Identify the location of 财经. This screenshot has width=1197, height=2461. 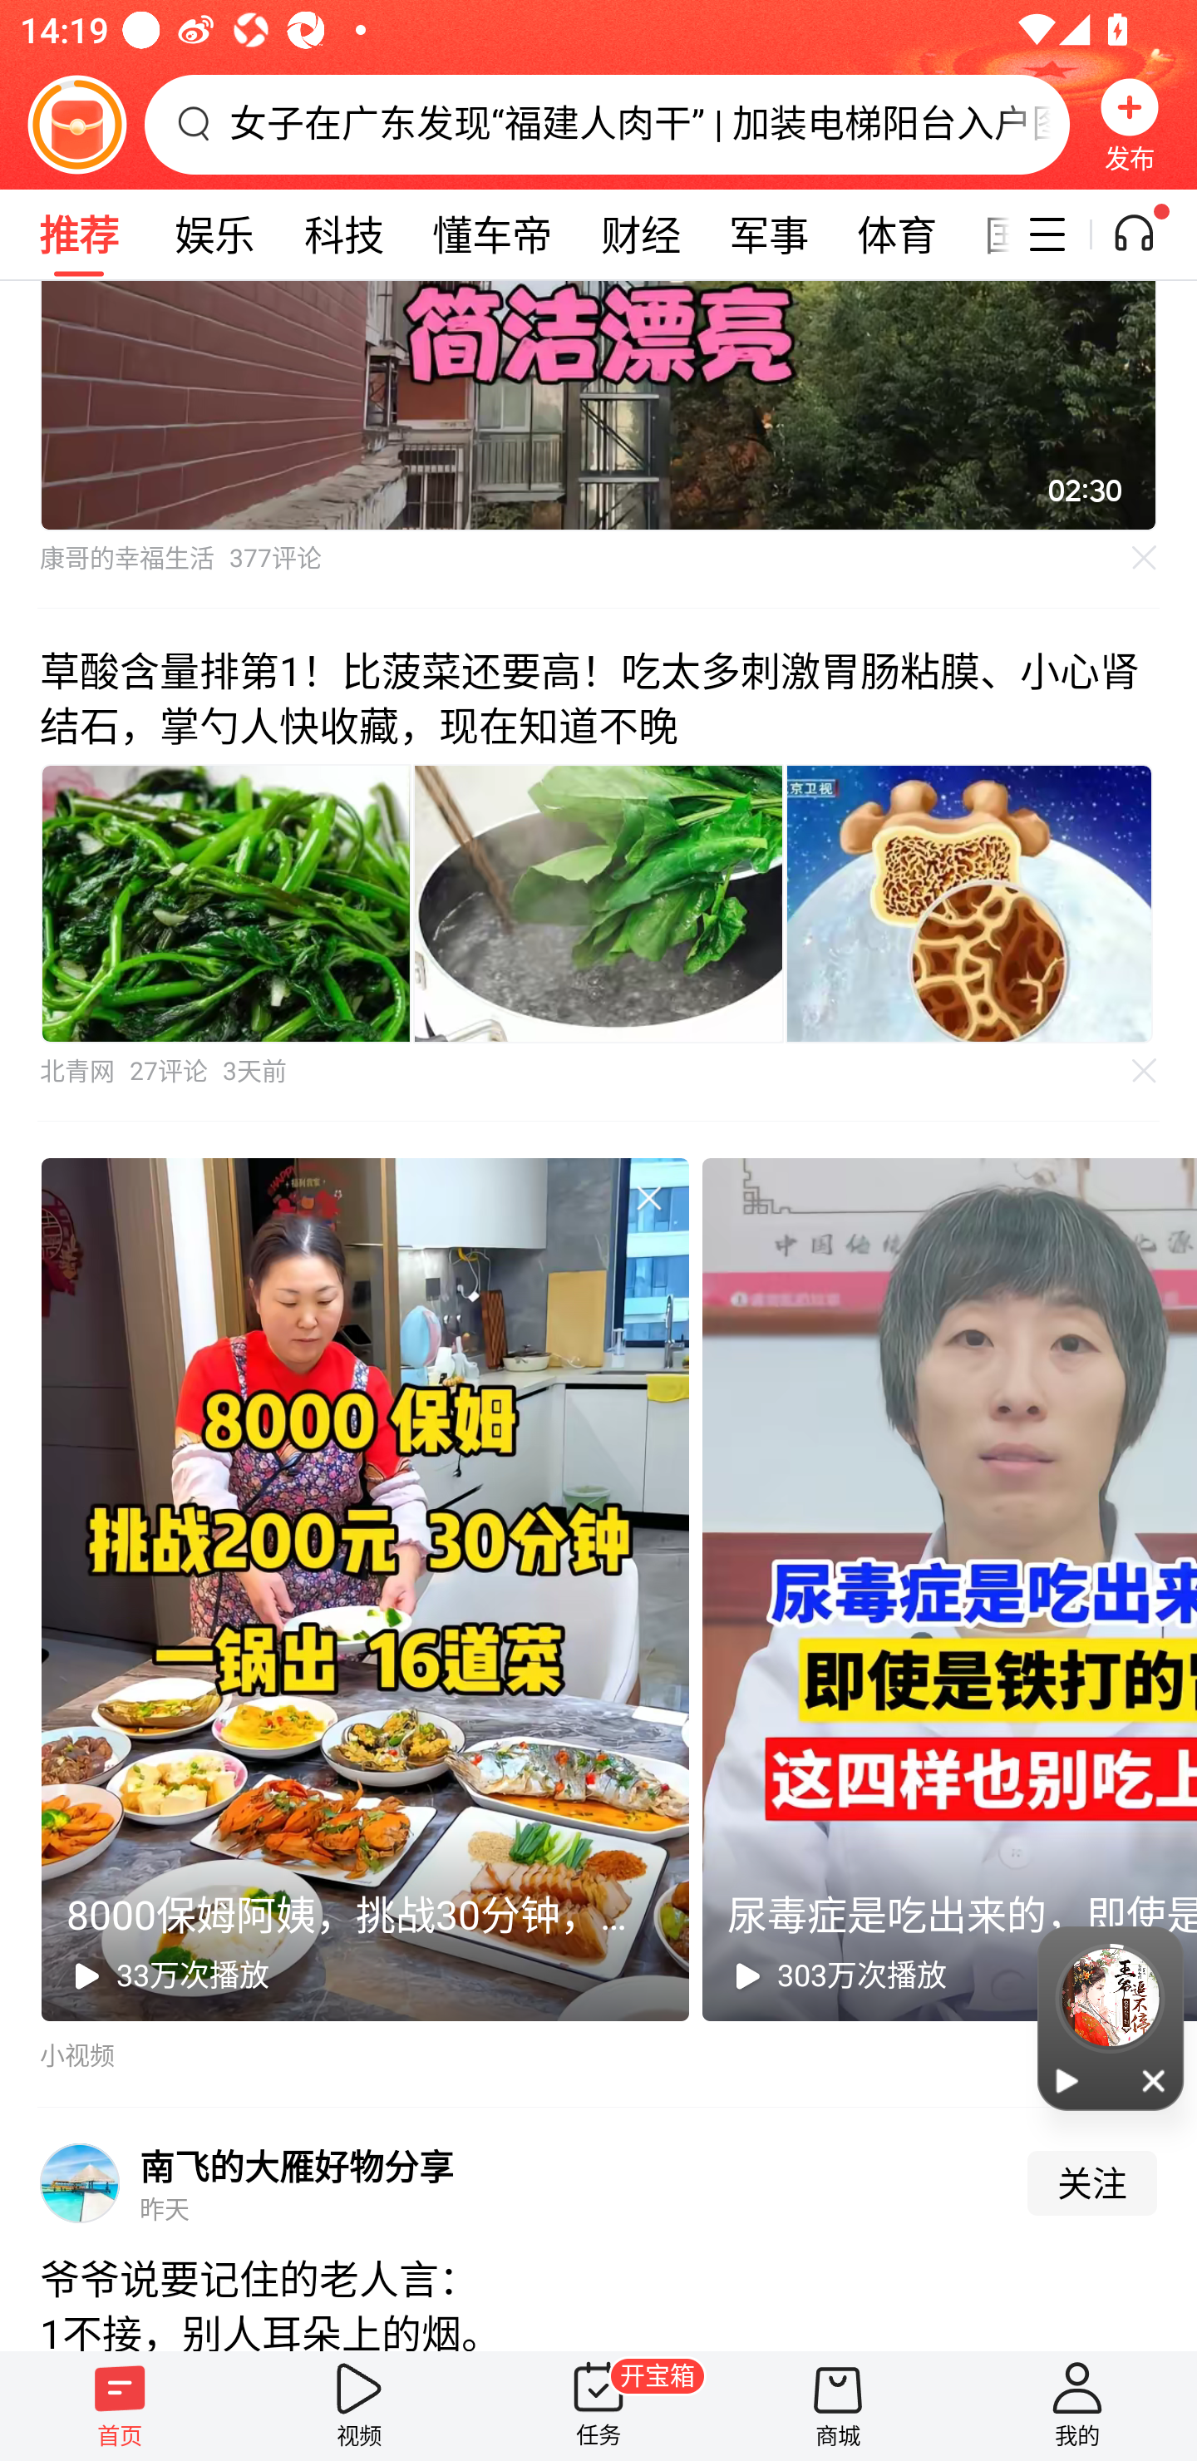
(640, 234).